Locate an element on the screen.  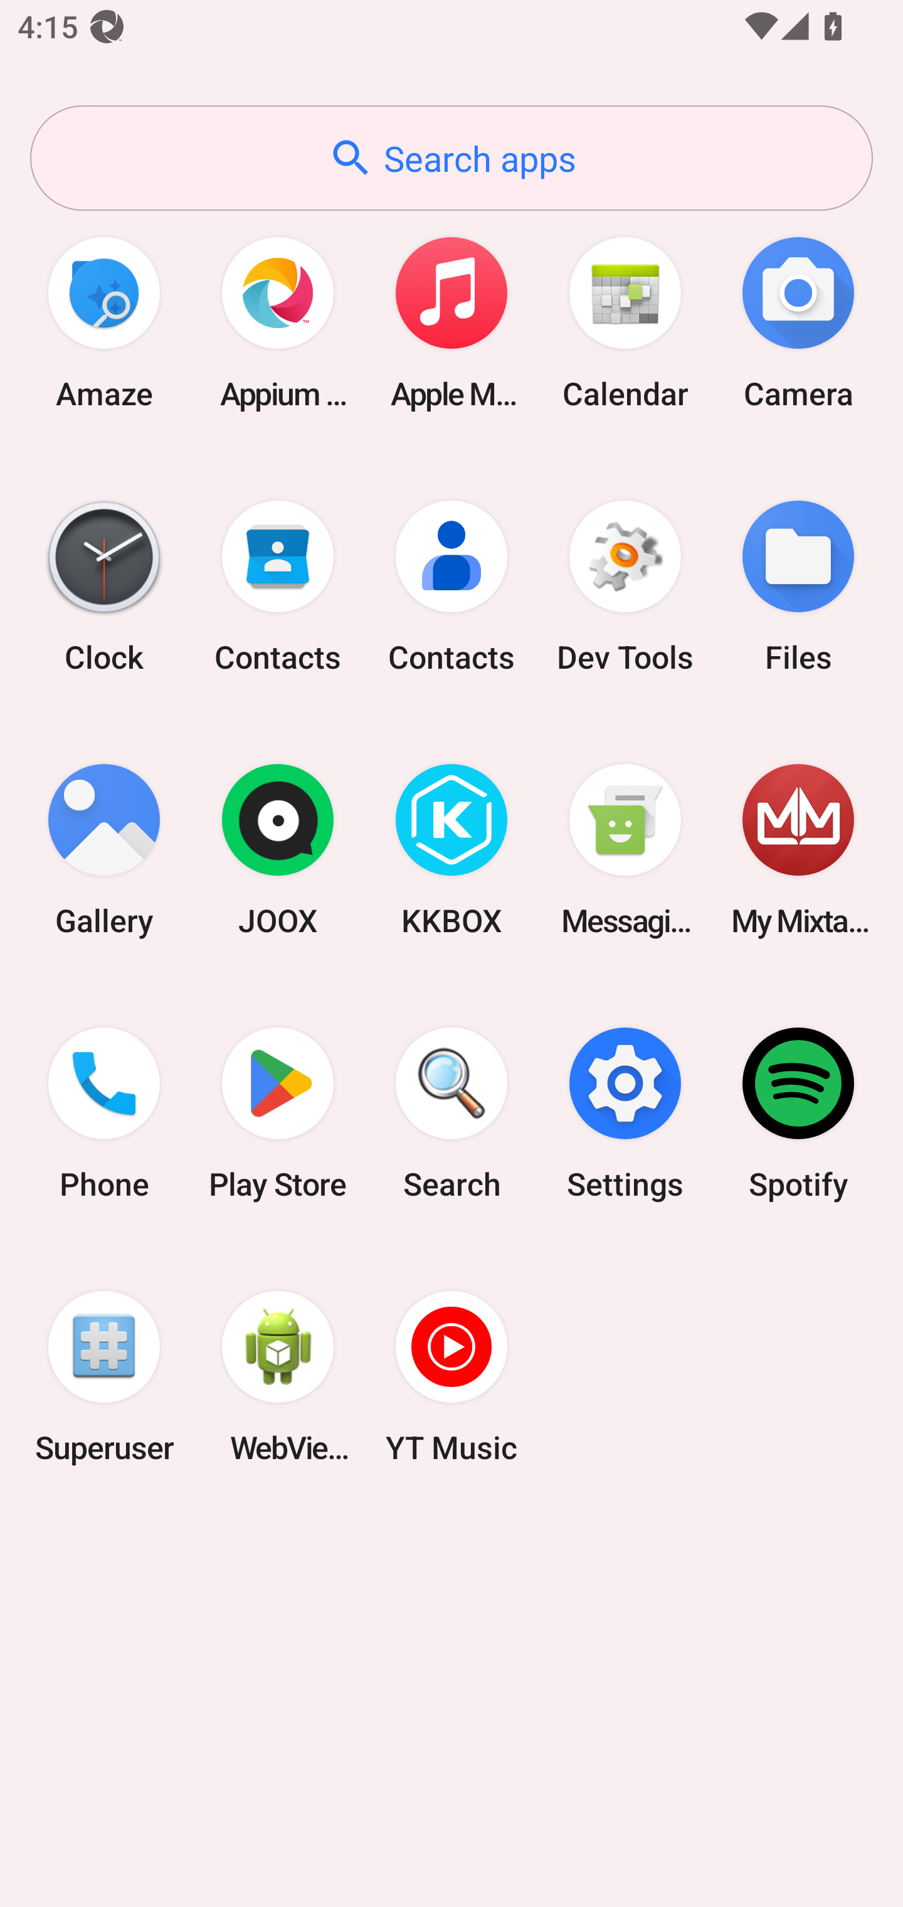
Phone is located at coordinates (104, 1113).